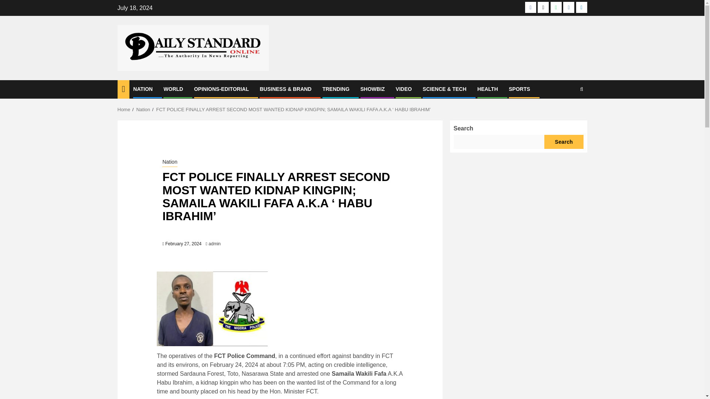 The height and width of the screenshot is (399, 710). I want to click on VIDEO, so click(403, 89).